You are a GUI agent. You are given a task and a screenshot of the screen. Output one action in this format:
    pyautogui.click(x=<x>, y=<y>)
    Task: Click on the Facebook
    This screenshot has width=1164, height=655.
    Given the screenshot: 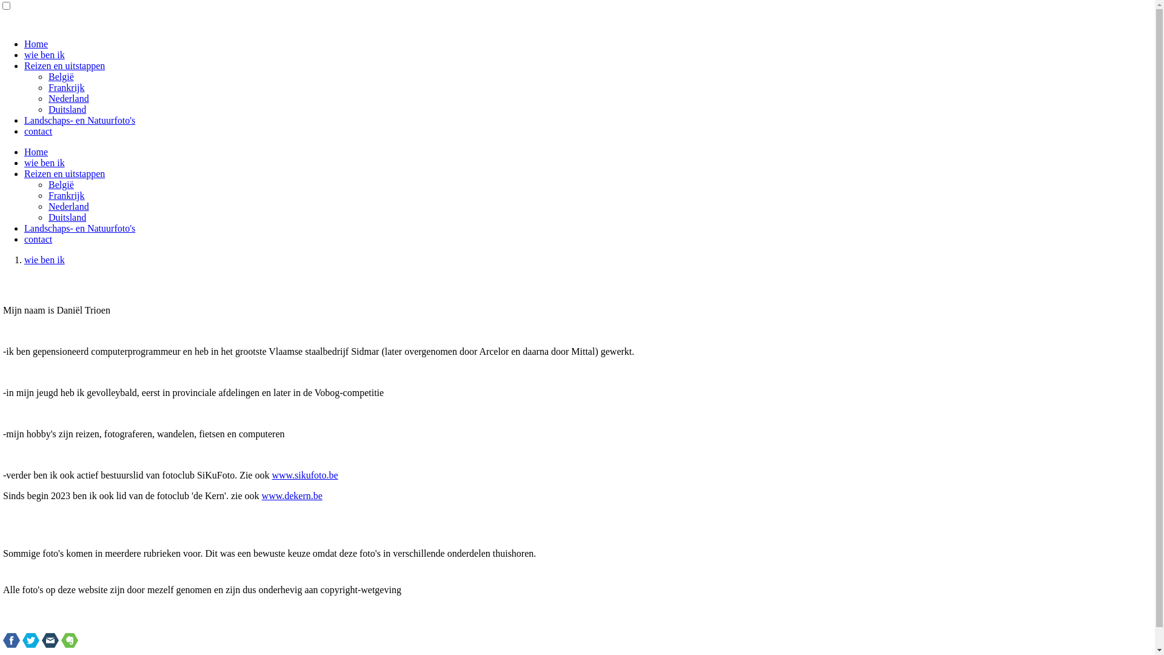 What is the action you would take?
    pyautogui.click(x=12, y=640)
    